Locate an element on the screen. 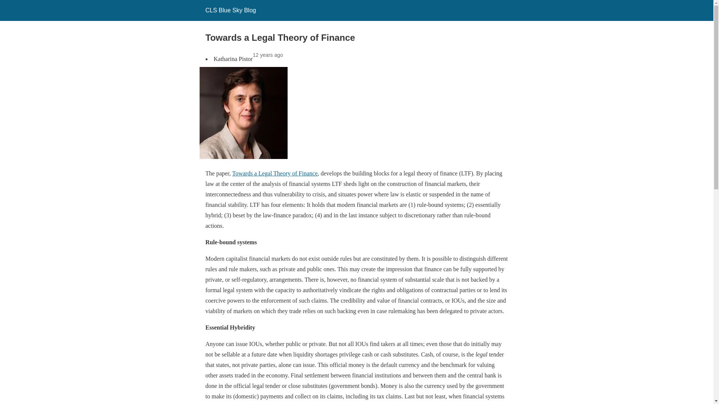 The width and height of the screenshot is (719, 404). Towards a Legal Theory of Finance is located at coordinates (275, 173).